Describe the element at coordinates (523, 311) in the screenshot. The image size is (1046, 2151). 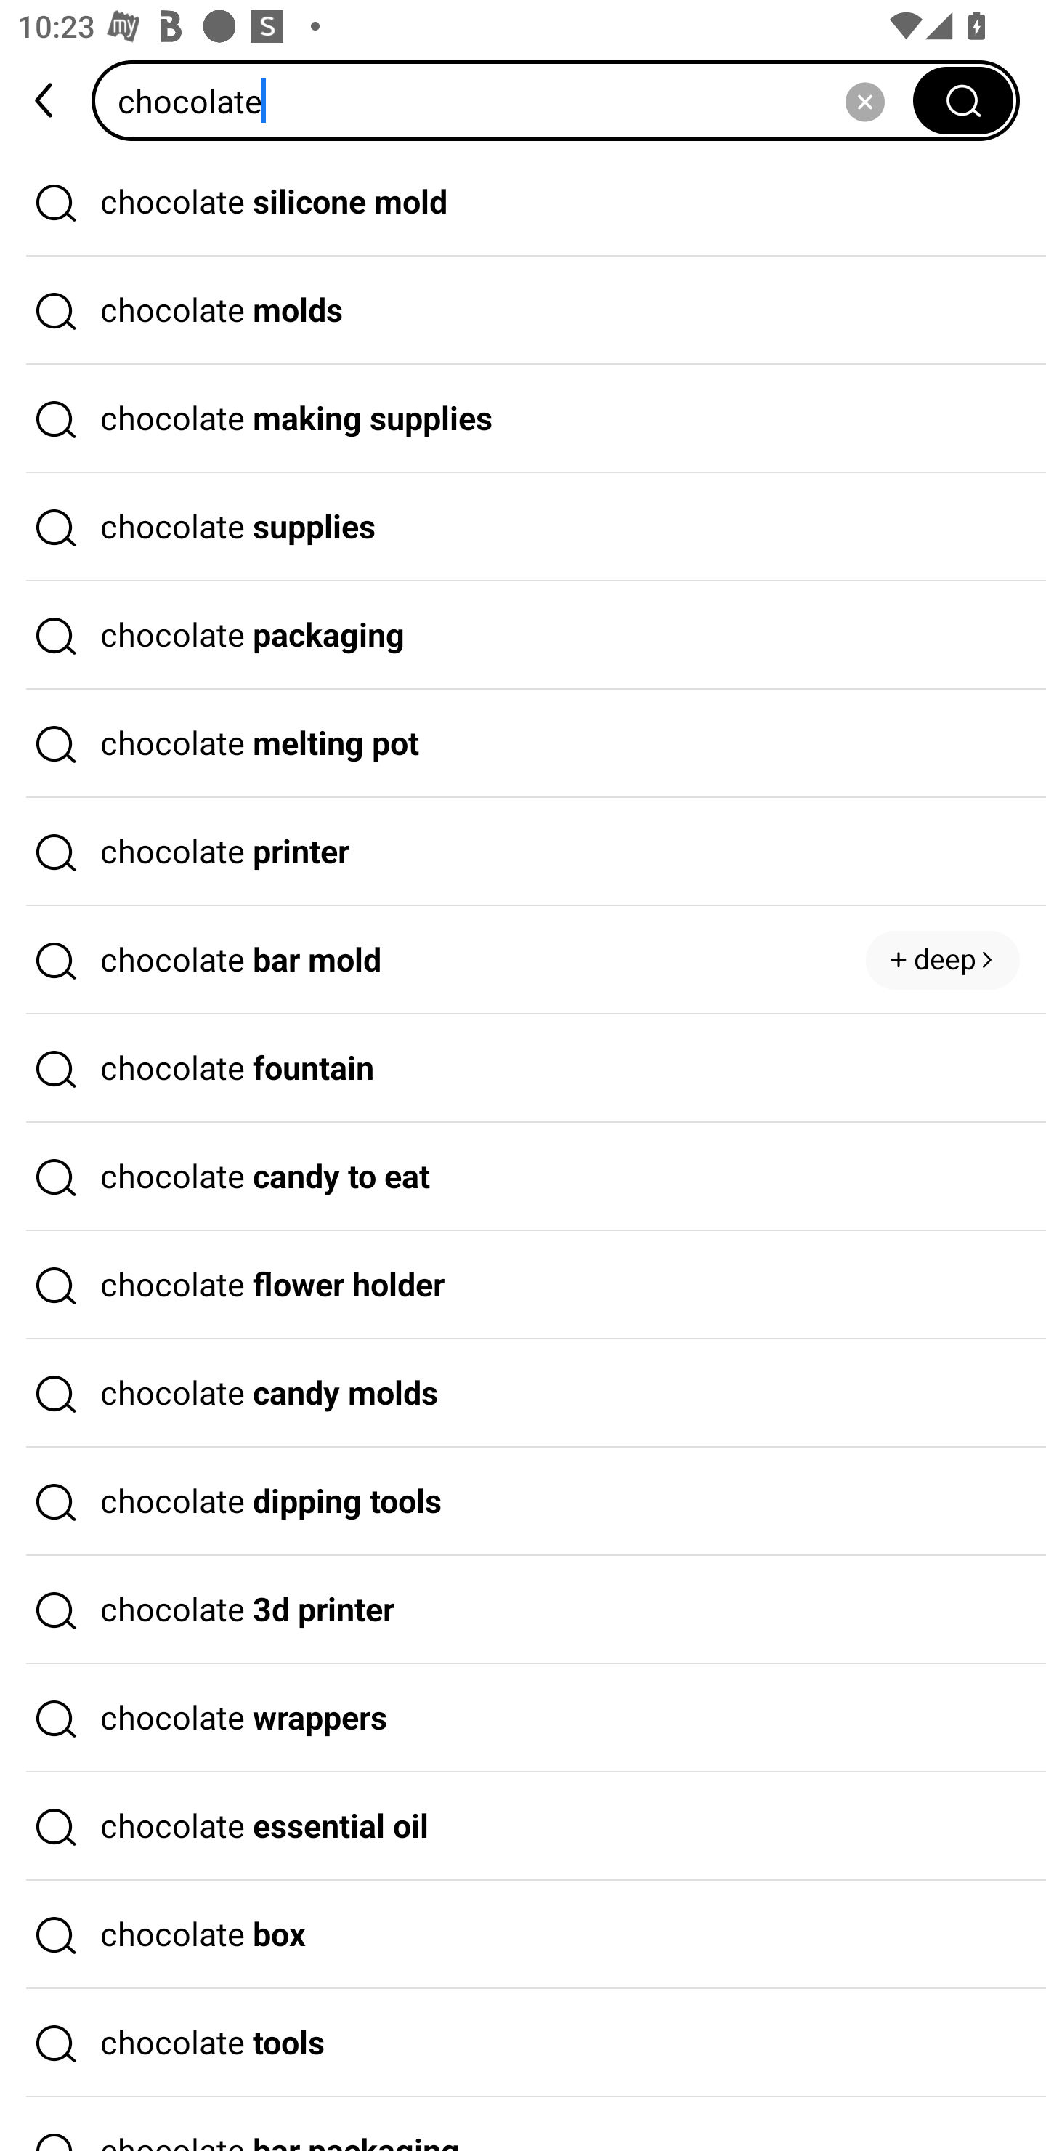
I see `chocolate molds` at that location.